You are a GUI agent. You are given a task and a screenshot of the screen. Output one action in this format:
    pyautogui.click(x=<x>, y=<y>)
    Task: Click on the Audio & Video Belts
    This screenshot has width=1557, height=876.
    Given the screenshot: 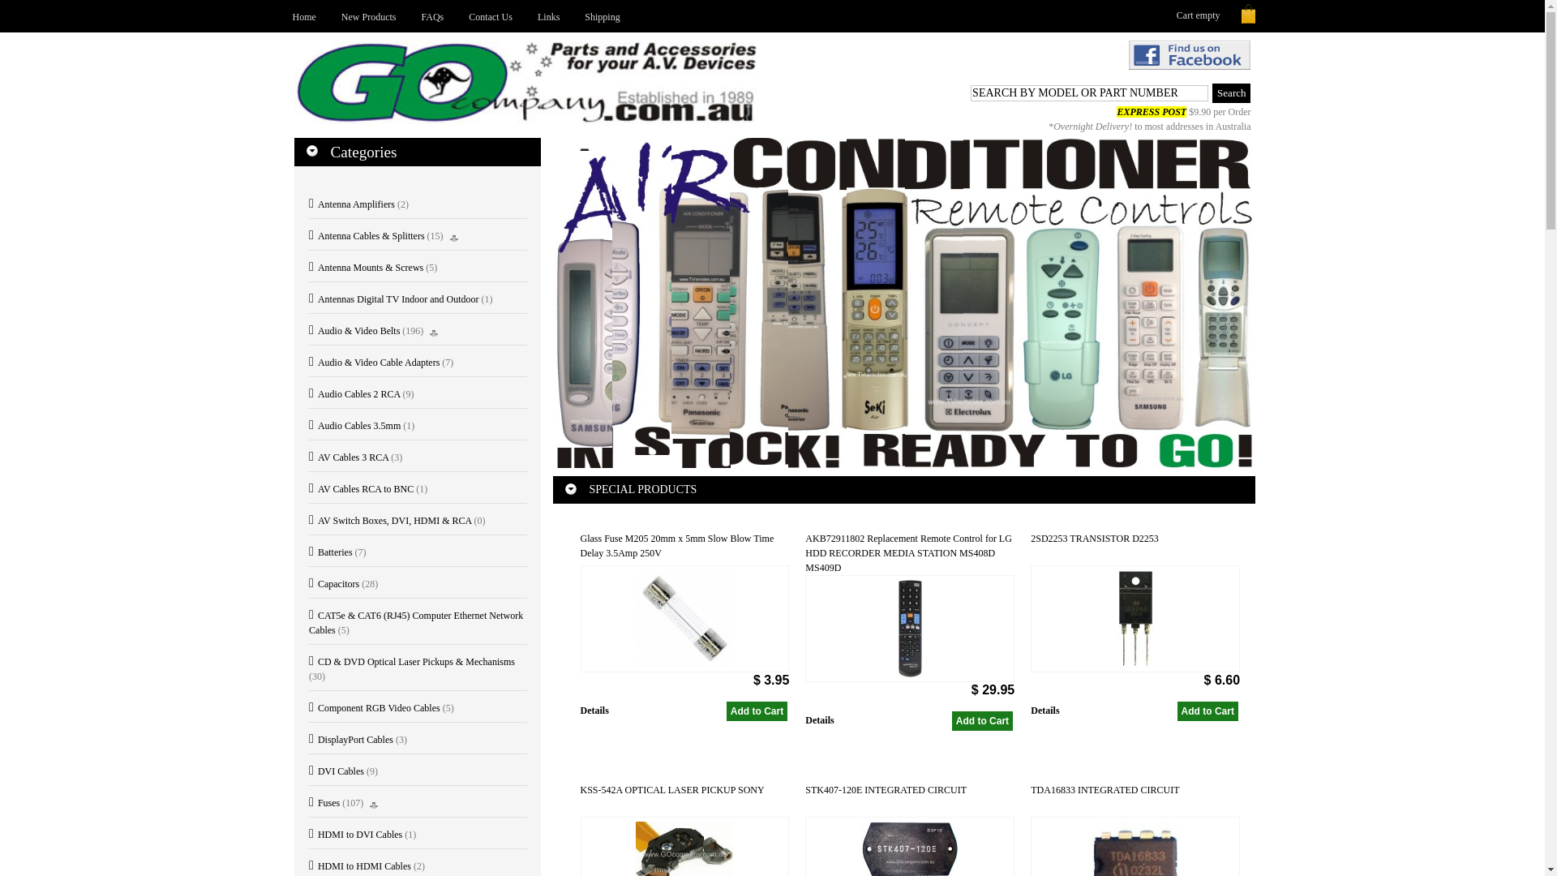 What is the action you would take?
    pyautogui.click(x=354, y=331)
    